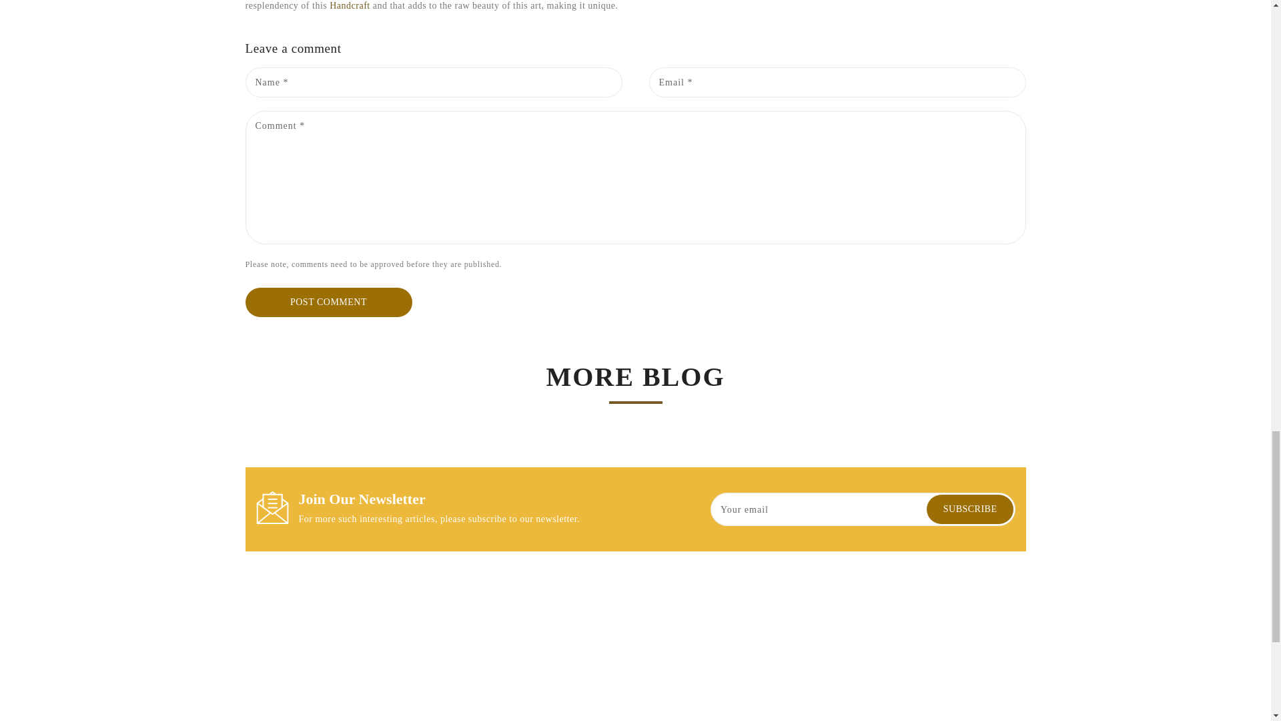 The width and height of the screenshot is (1281, 721). What do you see at coordinates (329, 302) in the screenshot?
I see `Post comment` at bounding box center [329, 302].